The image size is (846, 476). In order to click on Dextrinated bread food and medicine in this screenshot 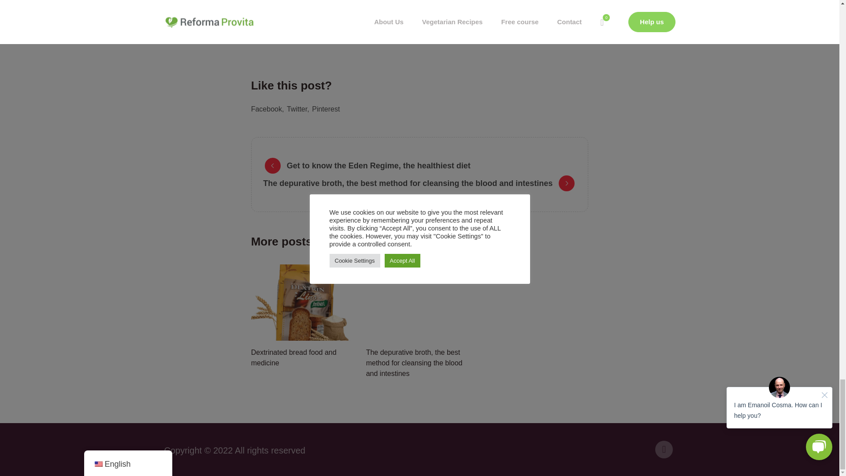, I will do `click(294, 357)`.